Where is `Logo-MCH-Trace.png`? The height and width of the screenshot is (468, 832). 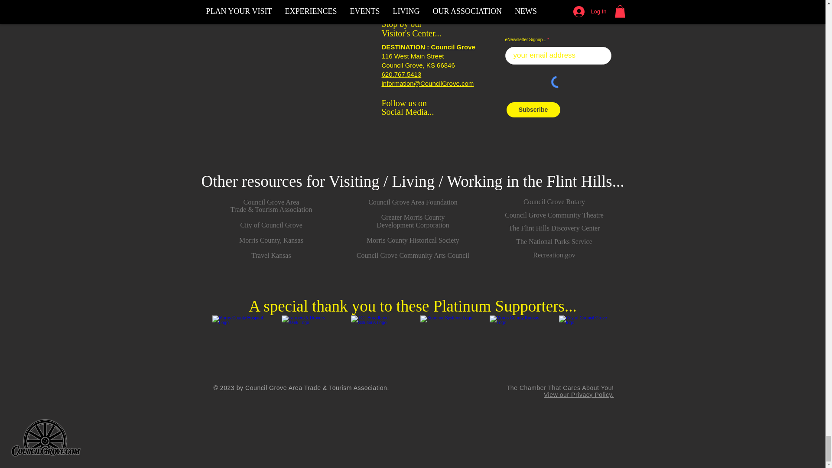 Logo-MCH-Trace.png is located at coordinates (309, 342).